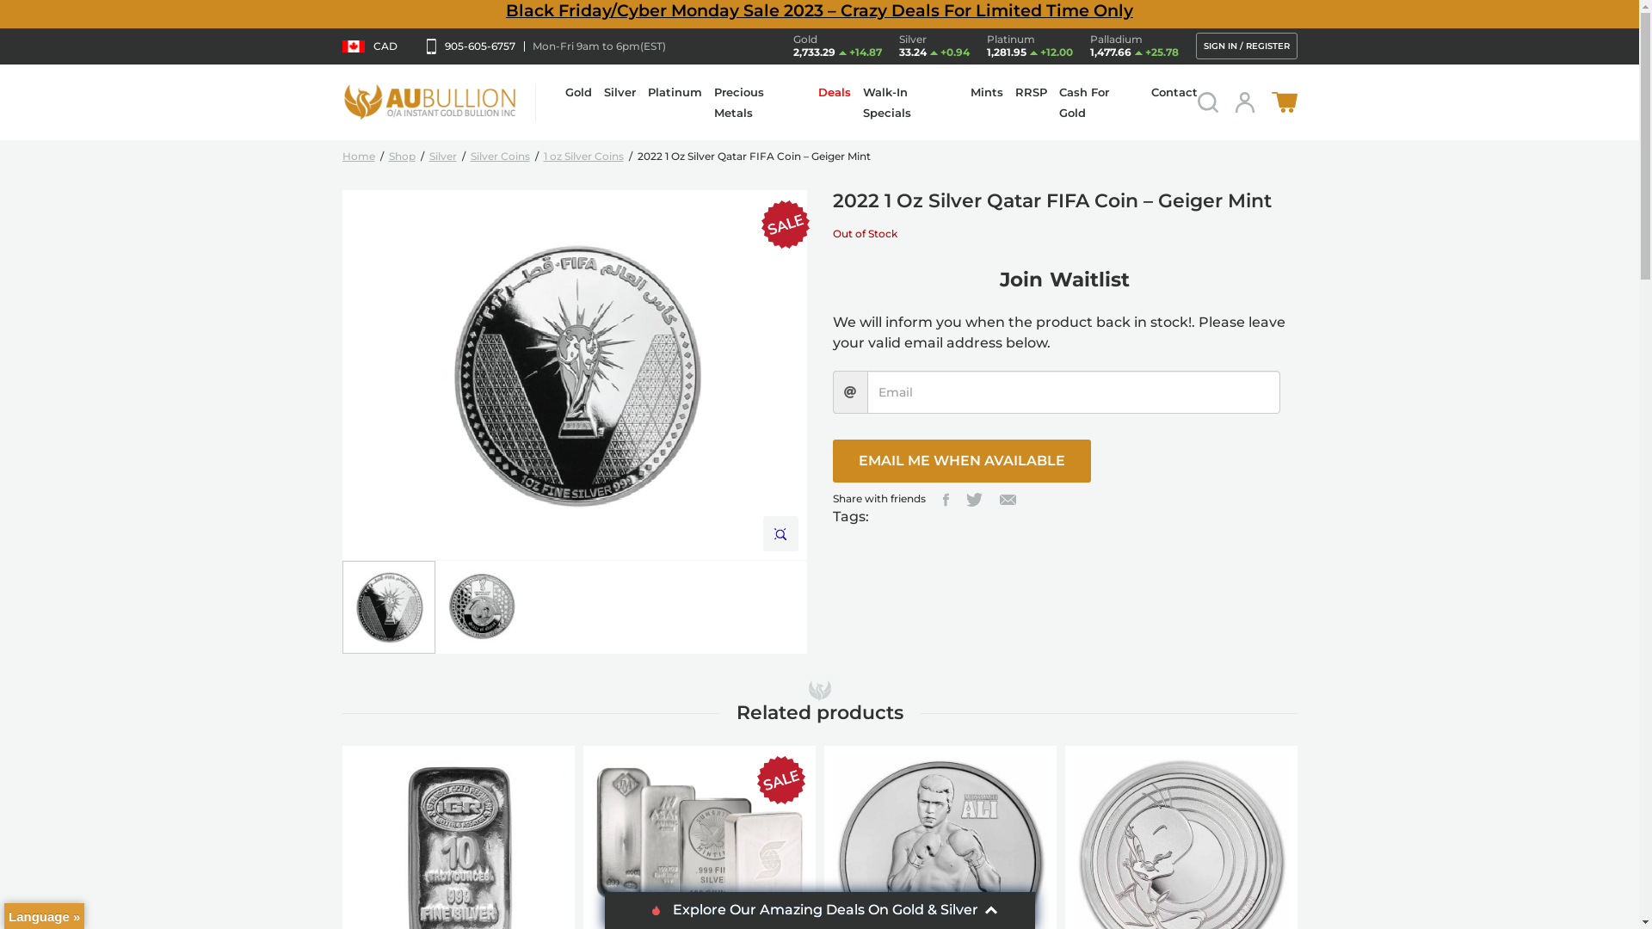 Image resolution: width=1652 pixels, height=929 pixels. I want to click on Deals, so click(835, 92).